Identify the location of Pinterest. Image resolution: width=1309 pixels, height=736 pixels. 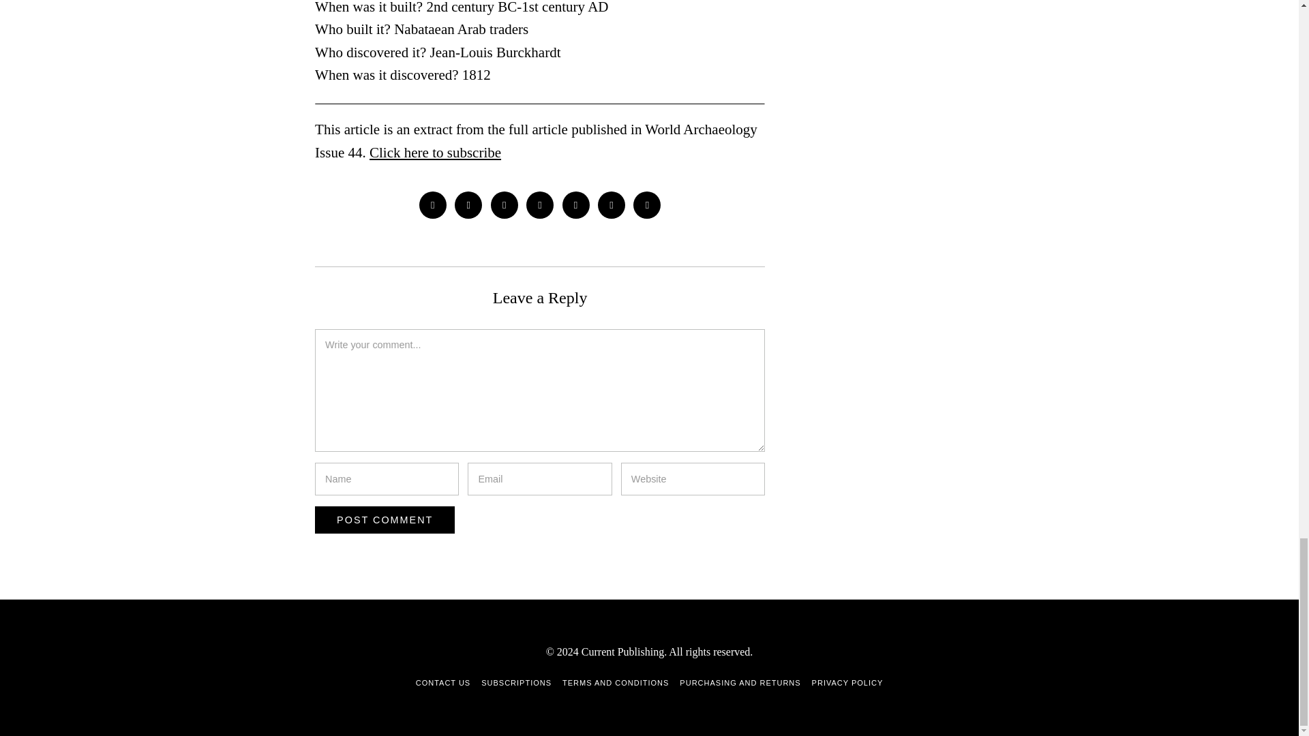
(505, 204).